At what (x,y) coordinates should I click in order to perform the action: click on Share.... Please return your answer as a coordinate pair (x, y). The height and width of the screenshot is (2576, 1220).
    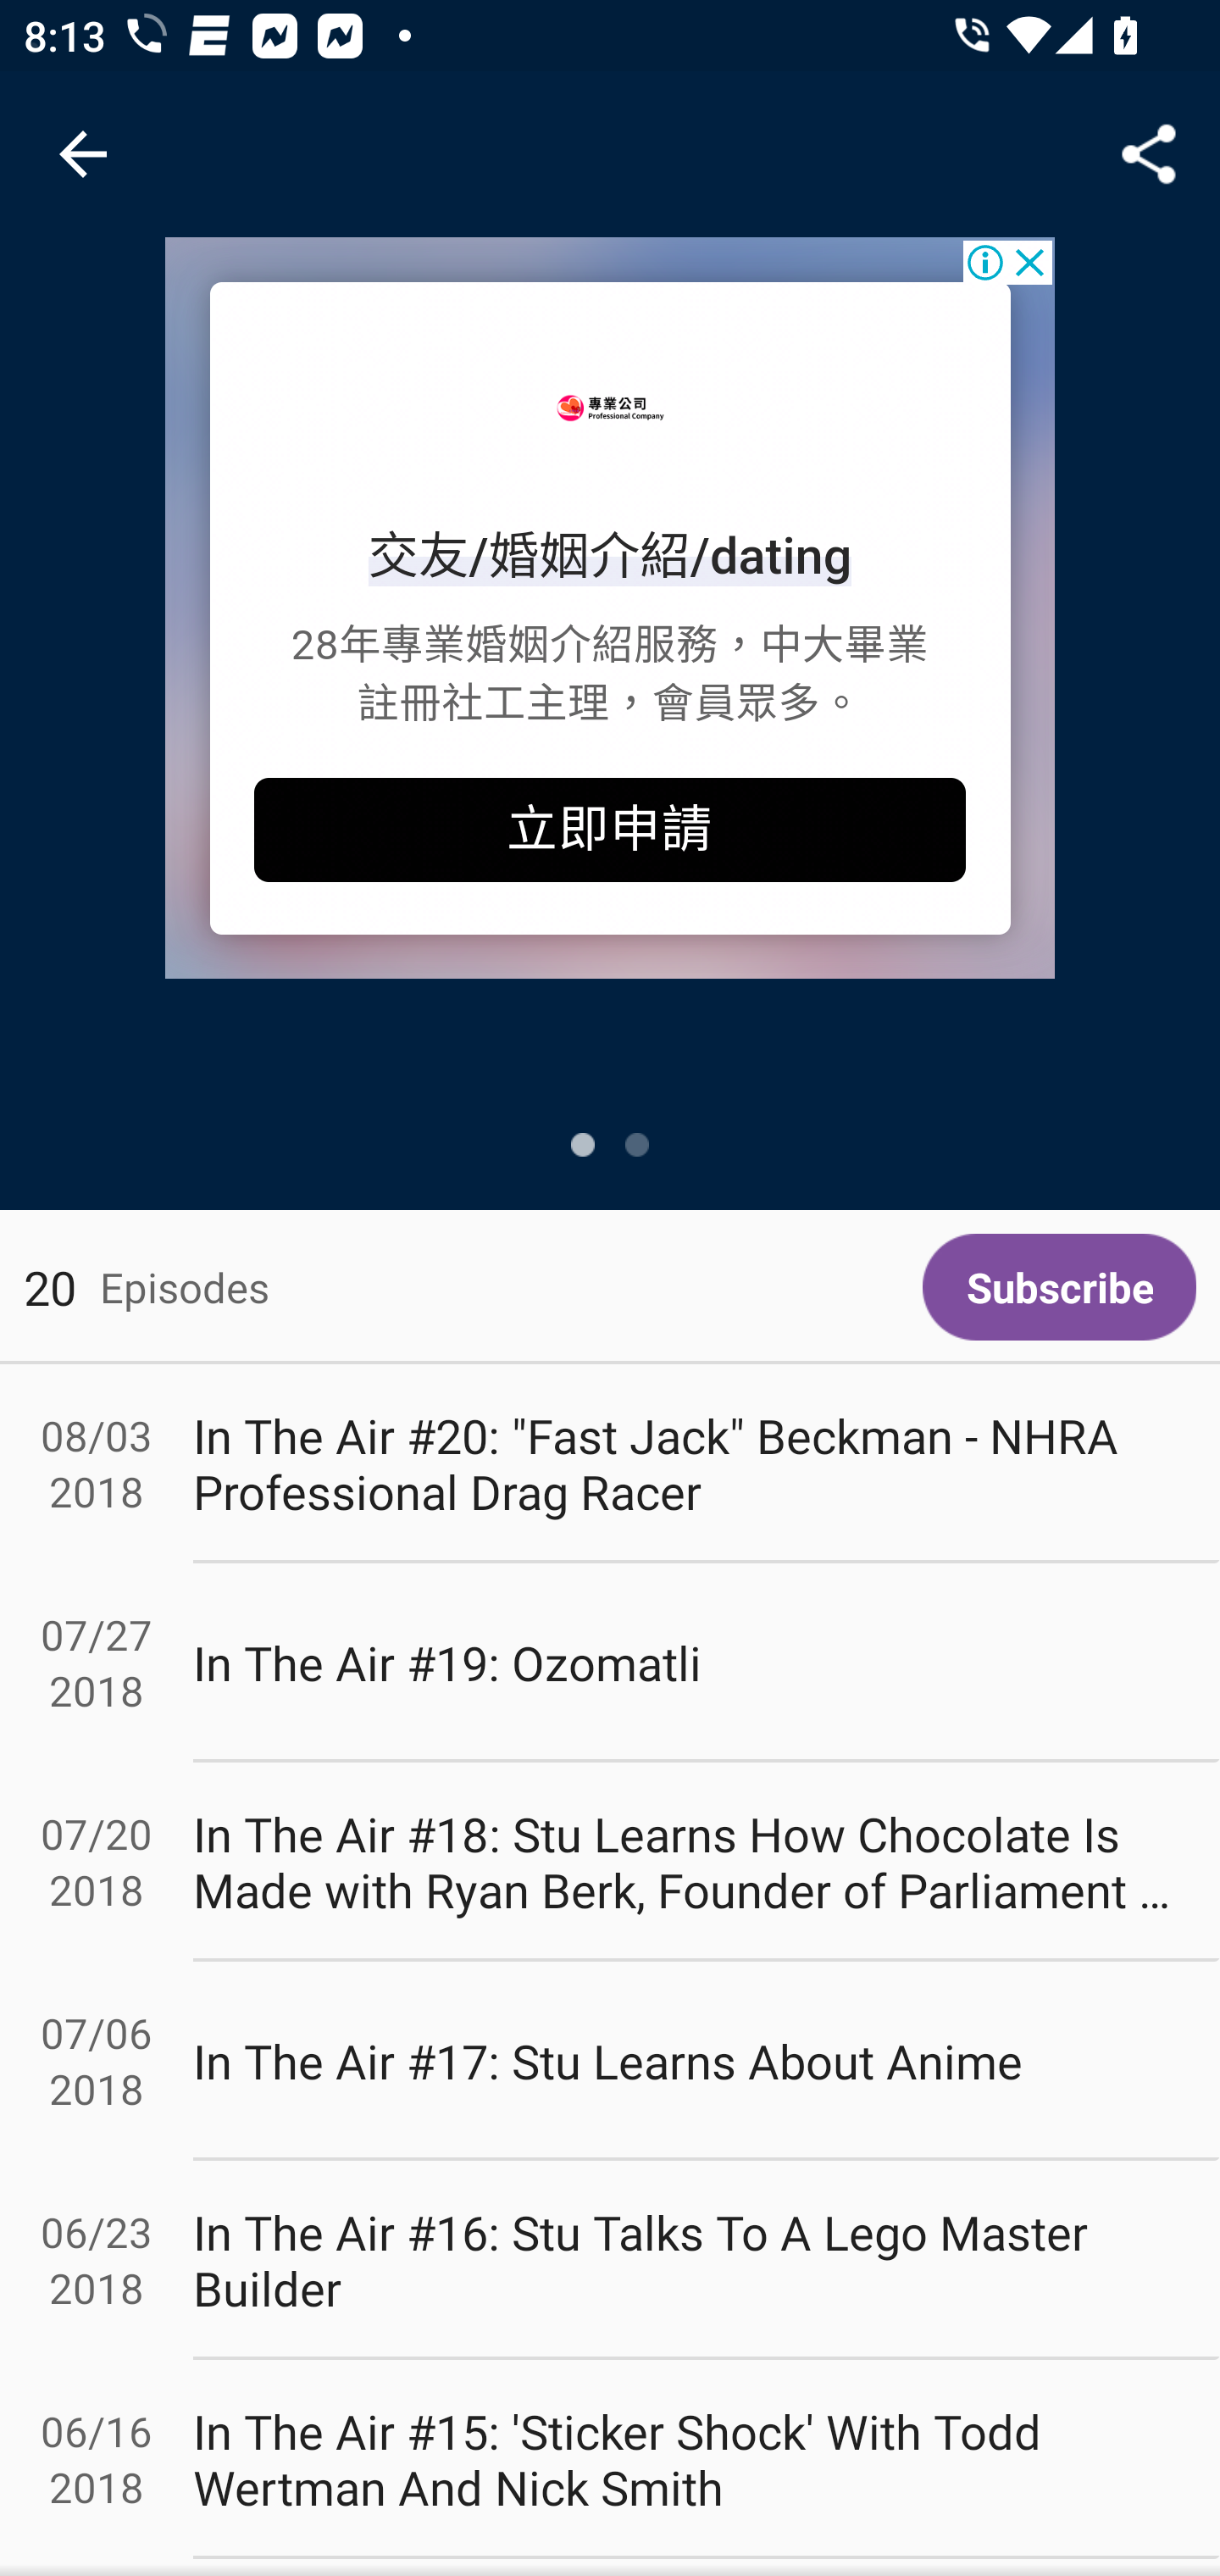
    Looking at the image, I should click on (1149, 154).